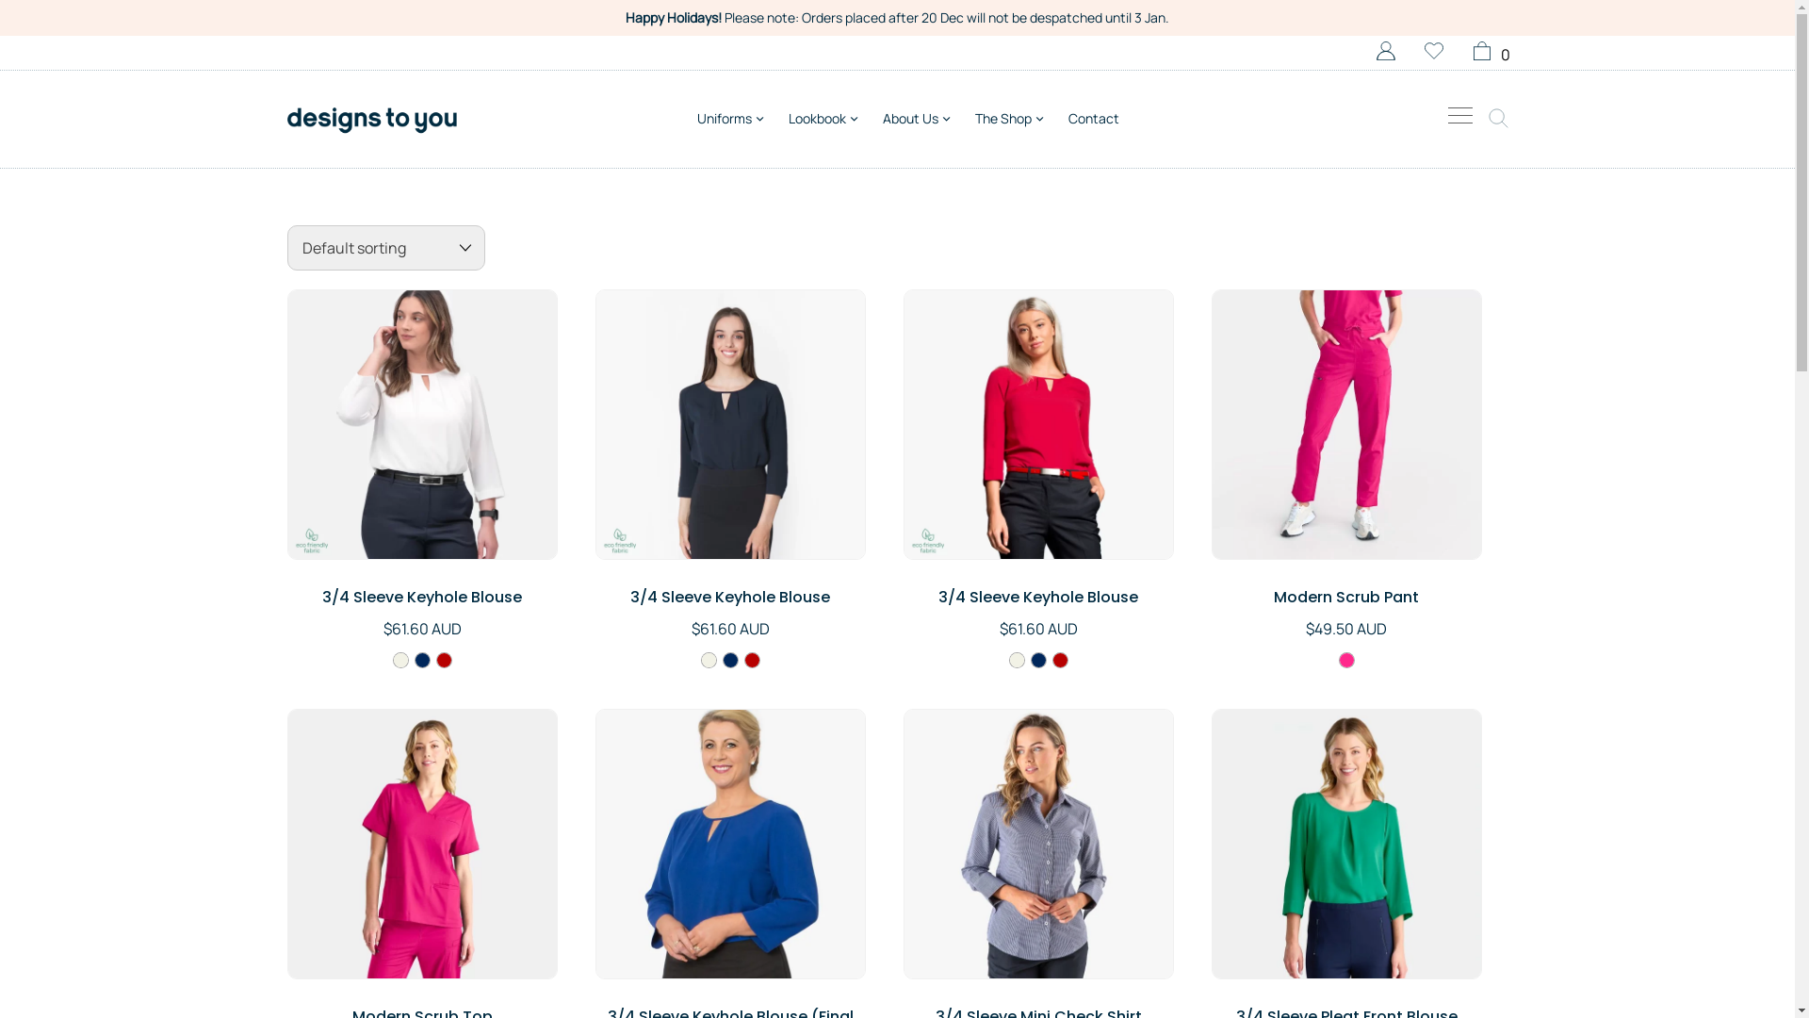 This screenshot has height=1018, width=1809. Describe the element at coordinates (918, 119) in the screenshot. I see `About Us` at that location.